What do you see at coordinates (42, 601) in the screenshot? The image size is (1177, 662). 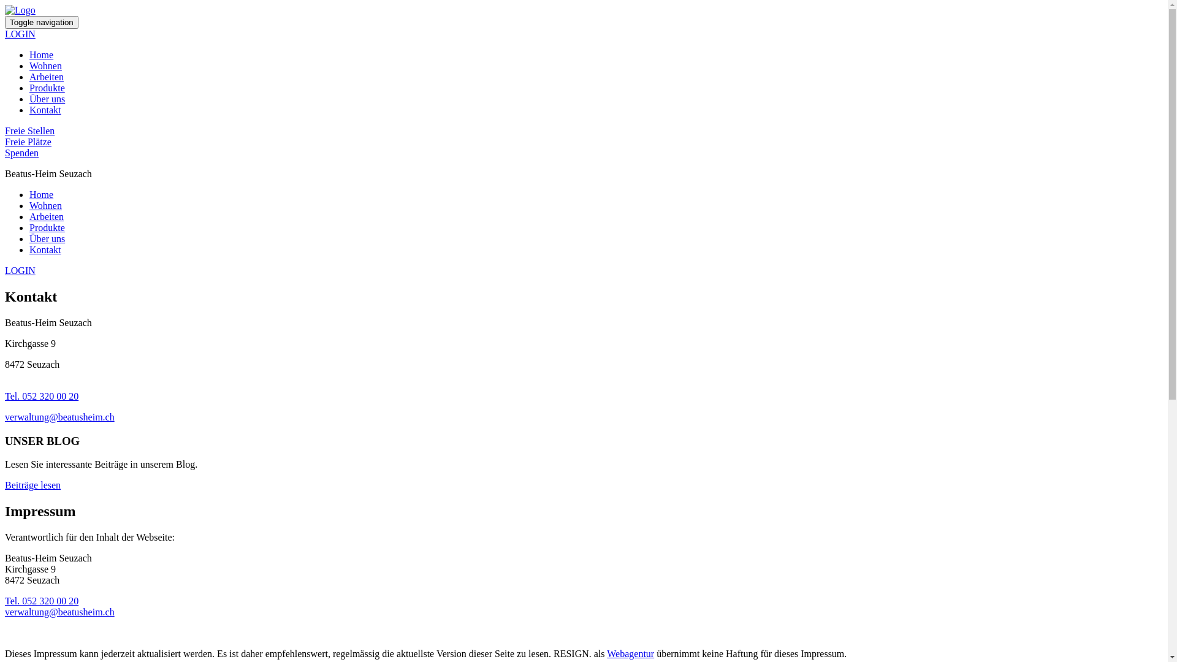 I see `Tel. 052 320 00 20` at bounding box center [42, 601].